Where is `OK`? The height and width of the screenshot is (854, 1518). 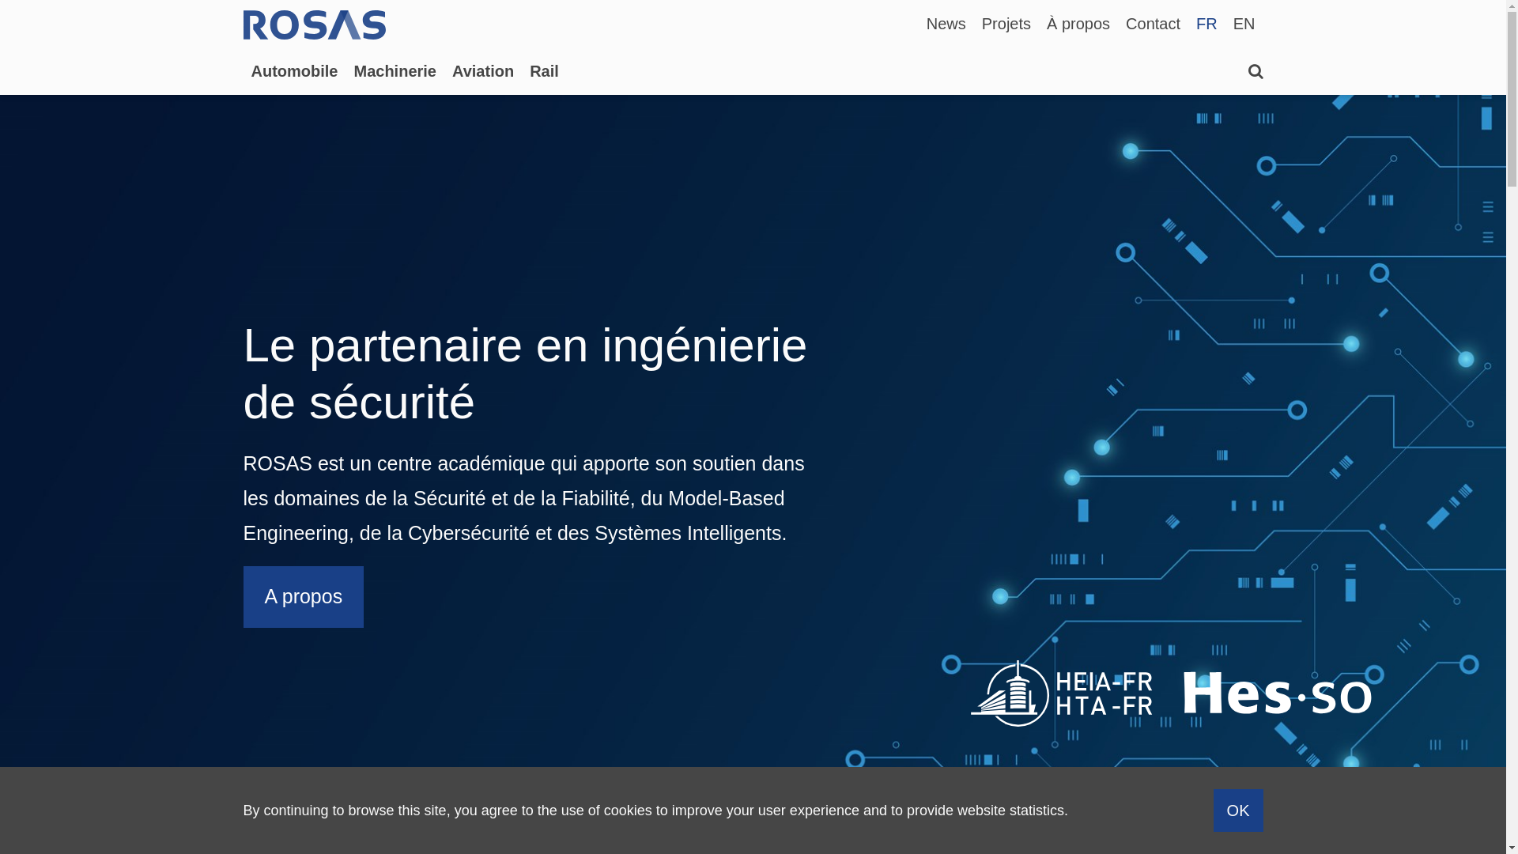 OK is located at coordinates (1238, 811).